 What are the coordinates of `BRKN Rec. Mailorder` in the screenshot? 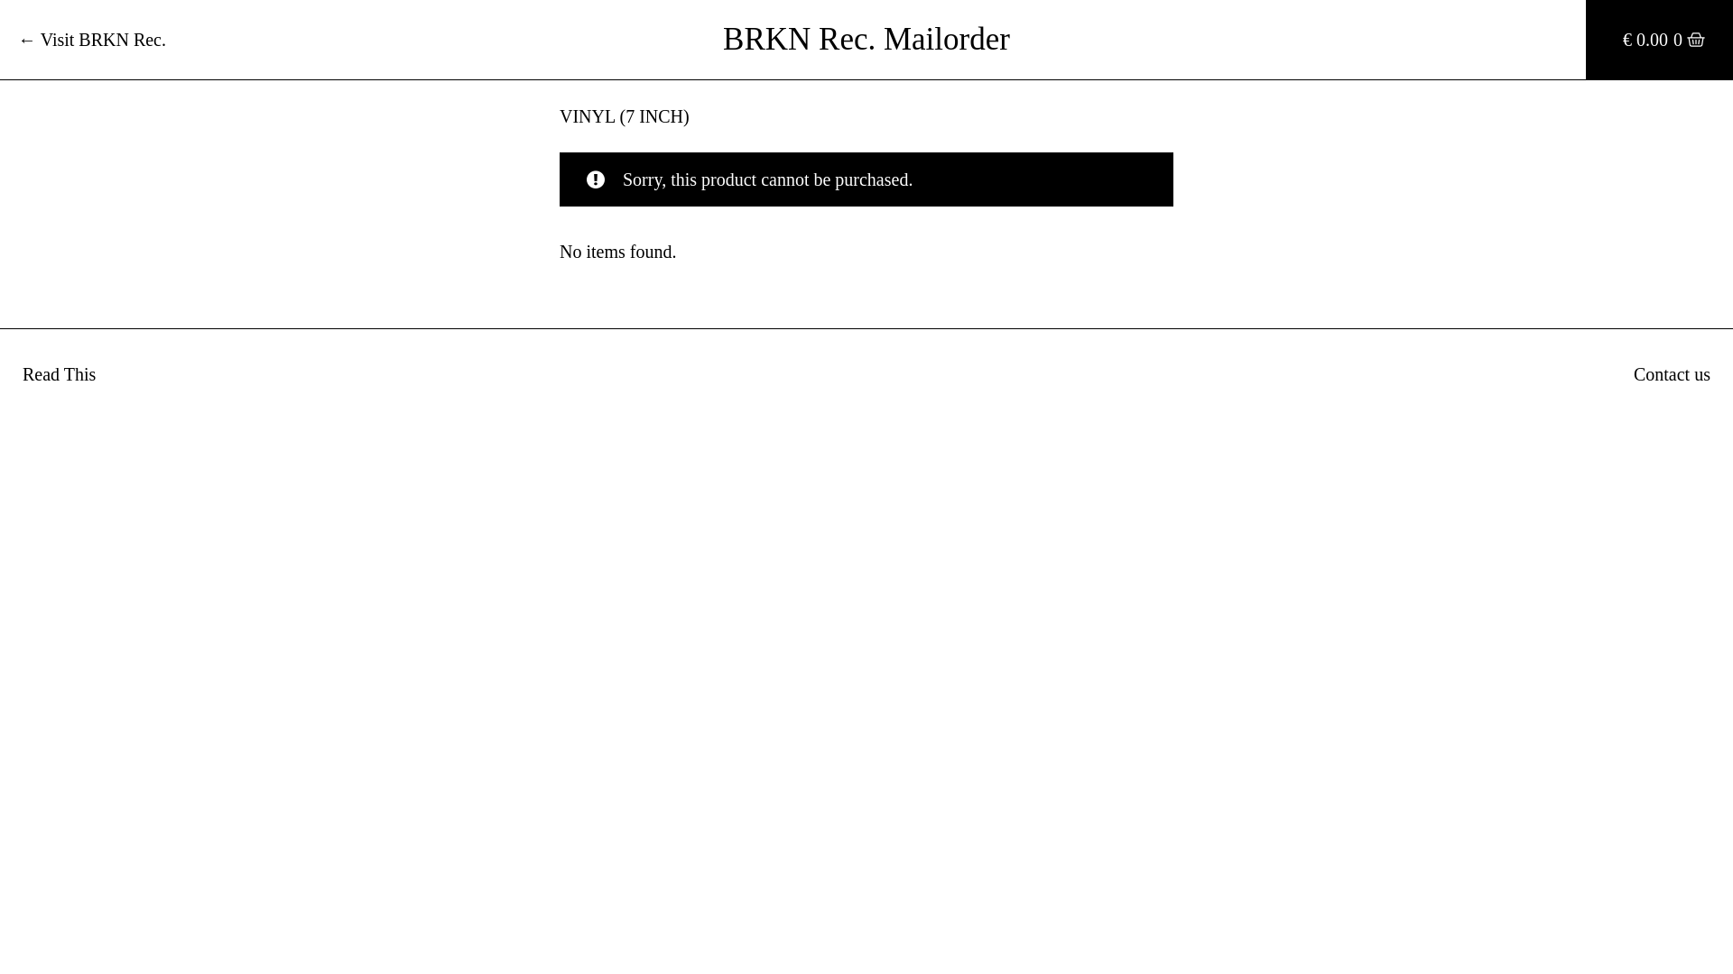 It's located at (866, 40).